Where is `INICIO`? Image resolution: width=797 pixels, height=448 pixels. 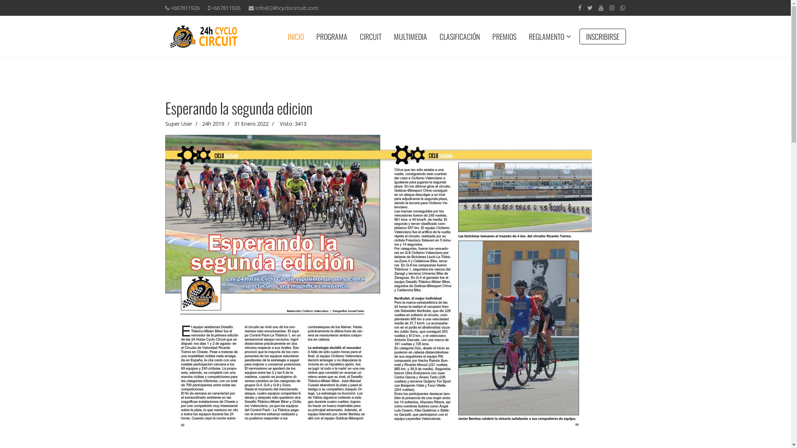 INICIO is located at coordinates (296, 37).